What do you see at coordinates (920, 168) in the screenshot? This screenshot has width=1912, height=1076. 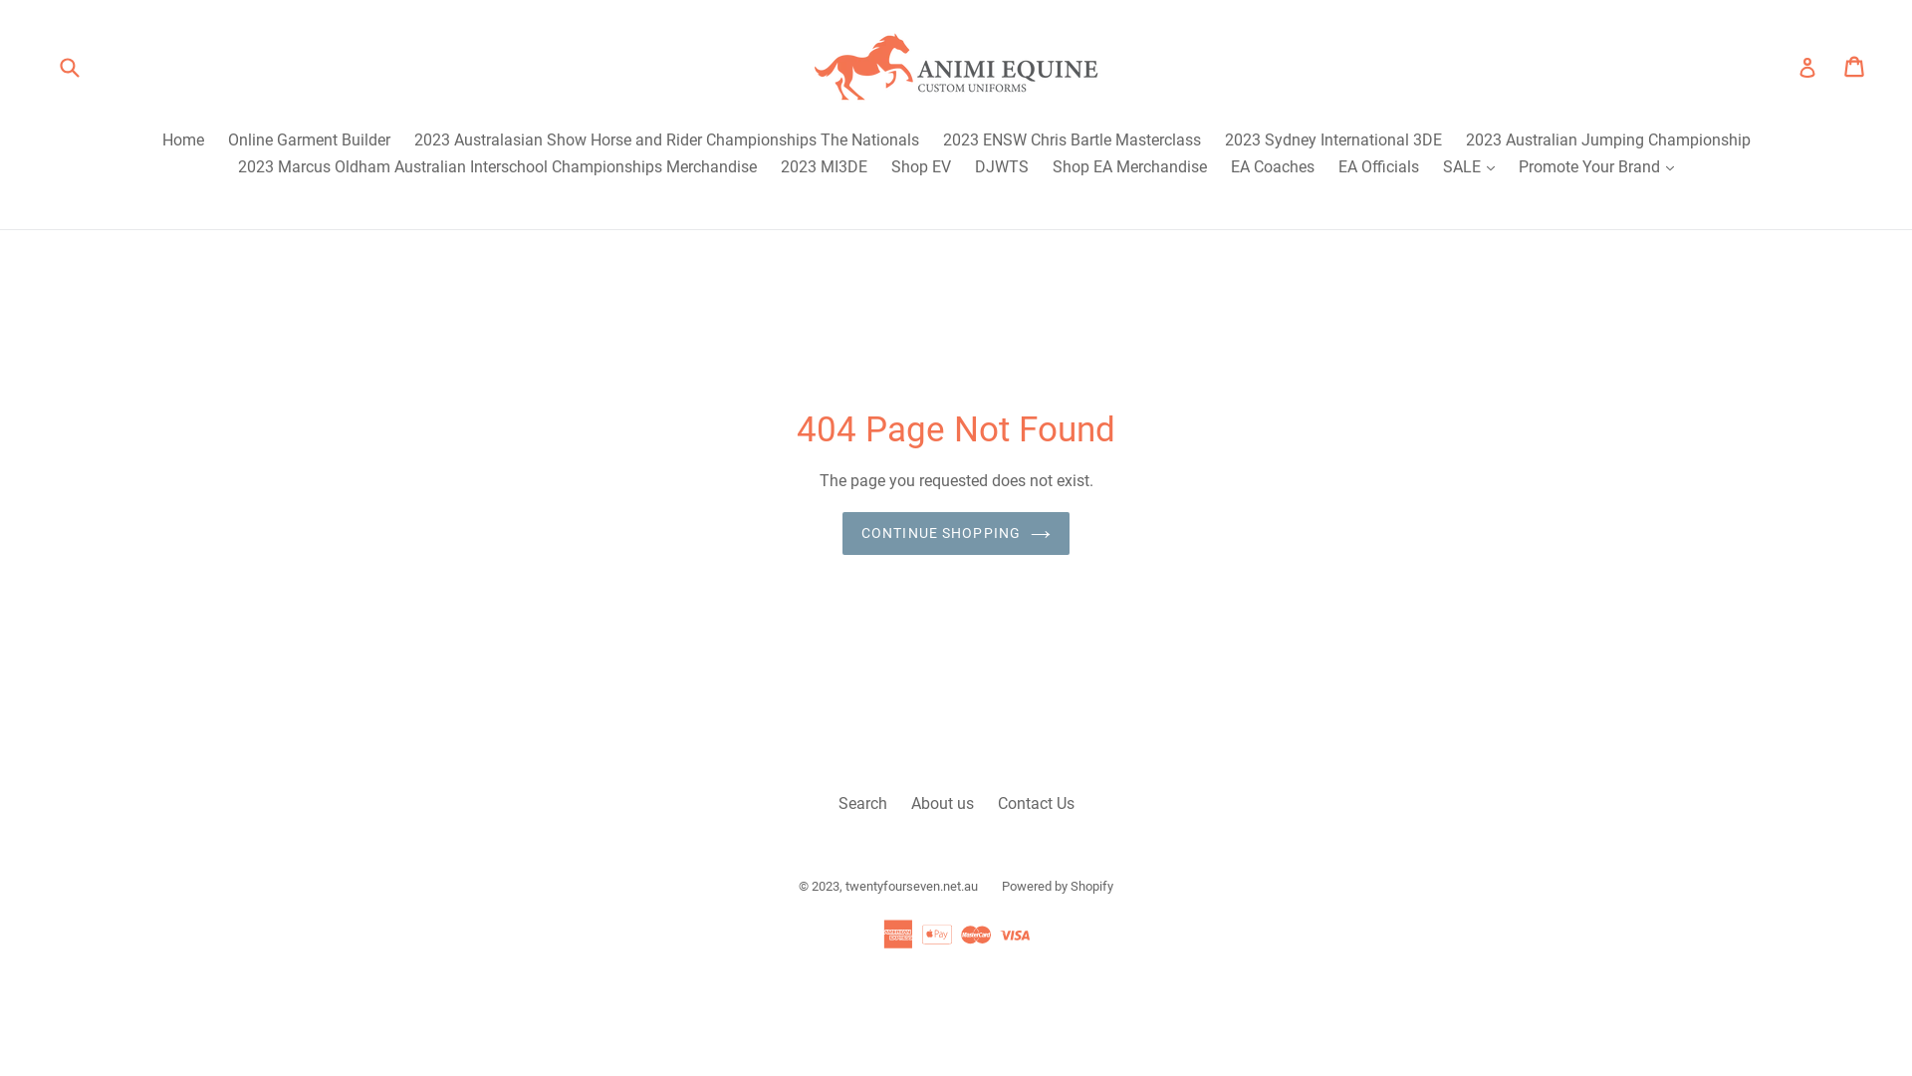 I see `Shop EV` at bounding box center [920, 168].